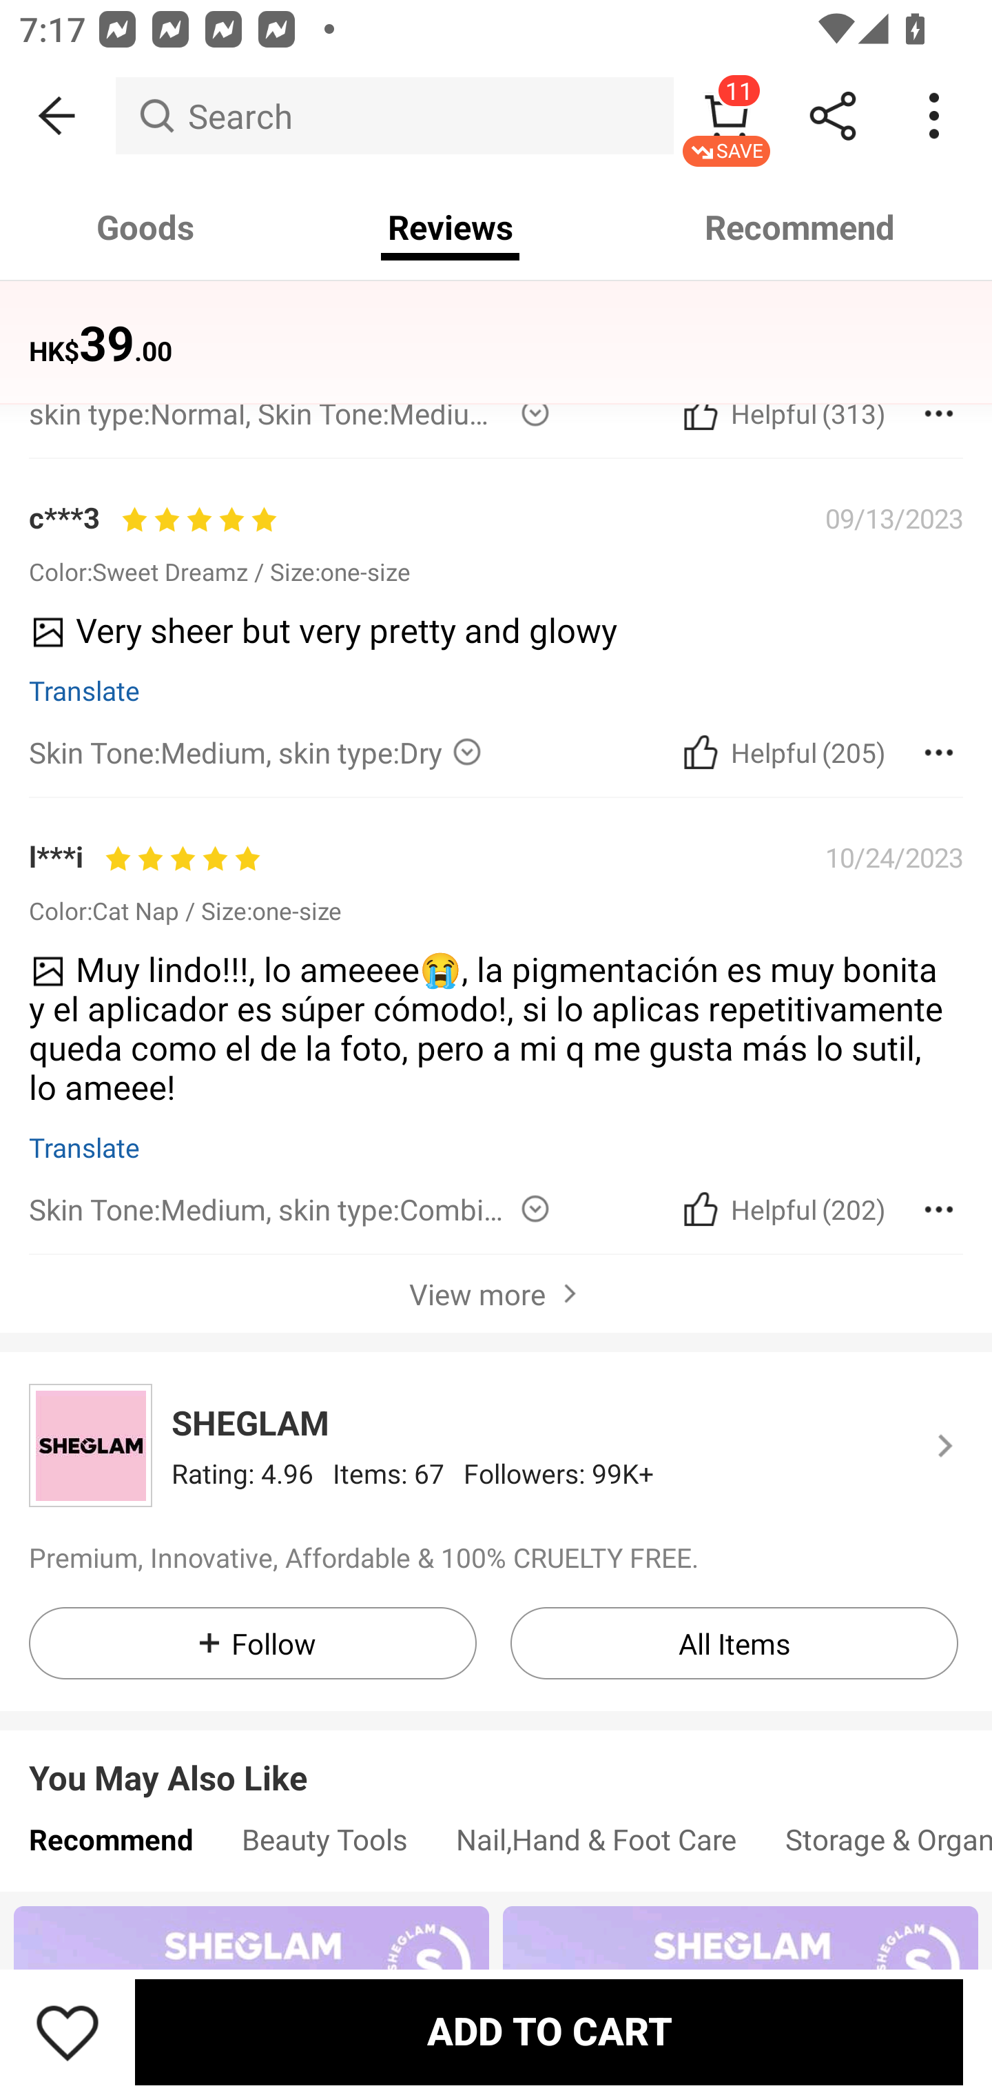 The height and width of the screenshot is (2095, 992). Describe the element at coordinates (486, 640) in the screenshot. I see `  Very sheer but very pretty and glowy` at that location.